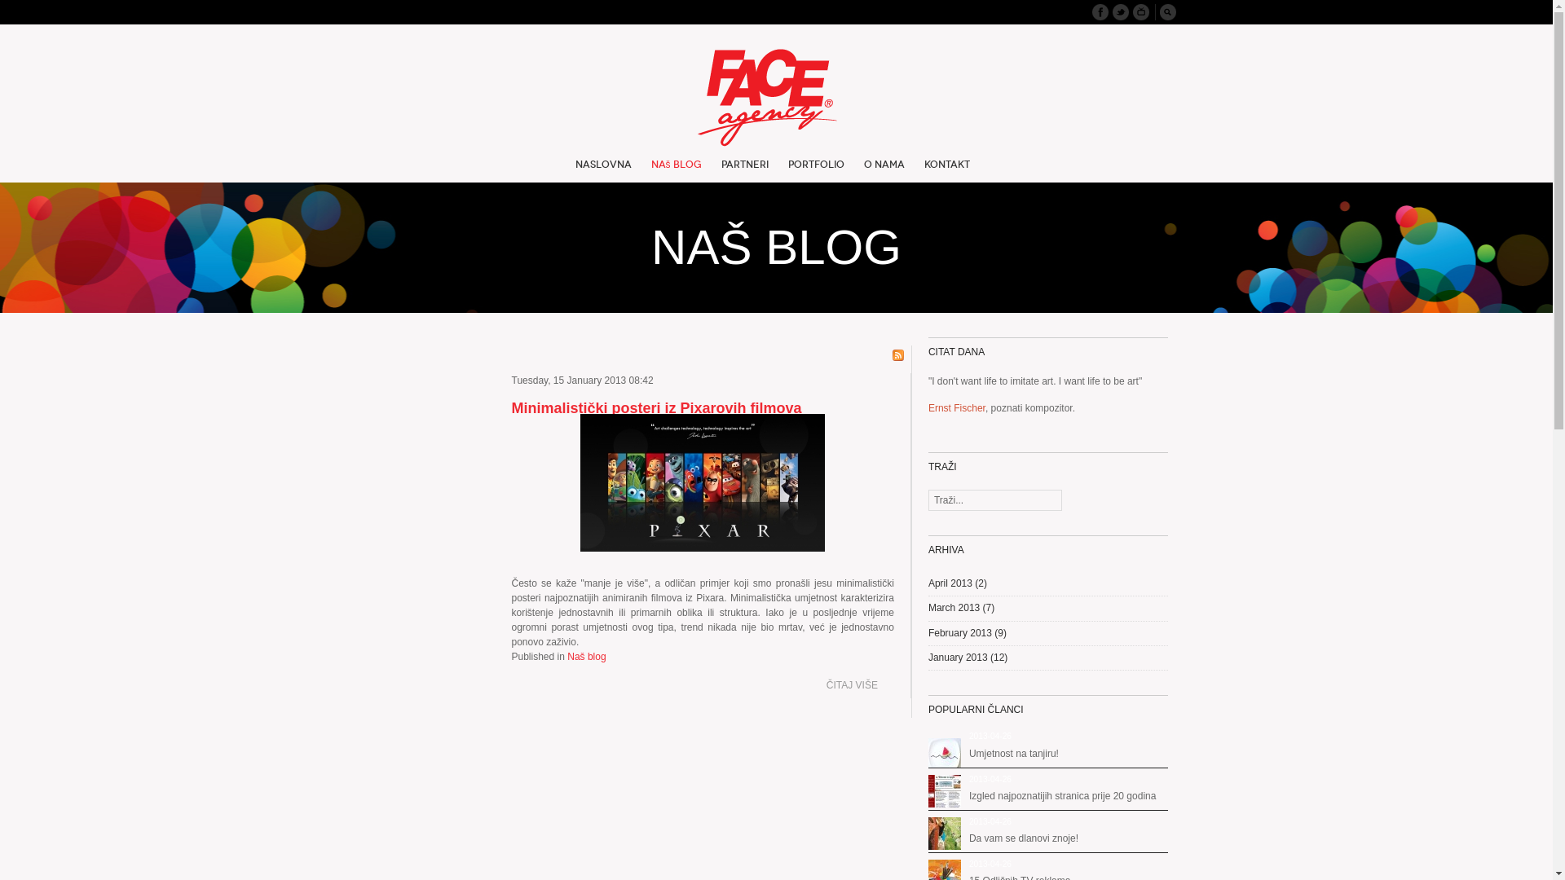 Image resolution: width=1565 pixels, height=880 pixels. What do you see at coordinates (1063, 796) in the screenshot?
I see `Izgled najpoznatijih stranica prije 20 godina` at bounding box center [1063, 796].